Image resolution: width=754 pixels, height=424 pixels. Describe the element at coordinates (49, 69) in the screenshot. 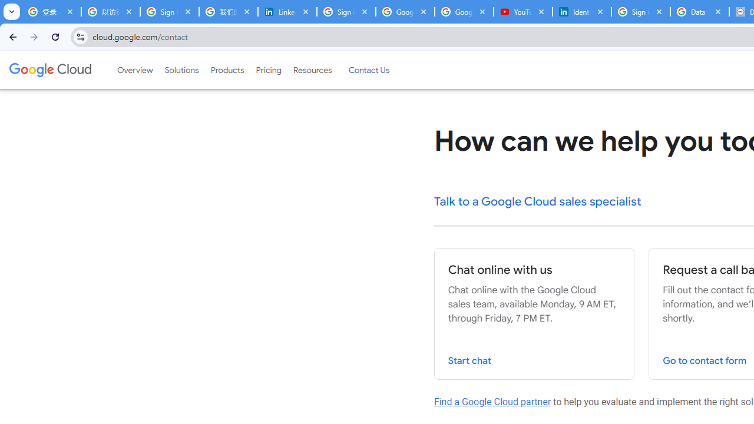

I see `Google Cloud` at that location.